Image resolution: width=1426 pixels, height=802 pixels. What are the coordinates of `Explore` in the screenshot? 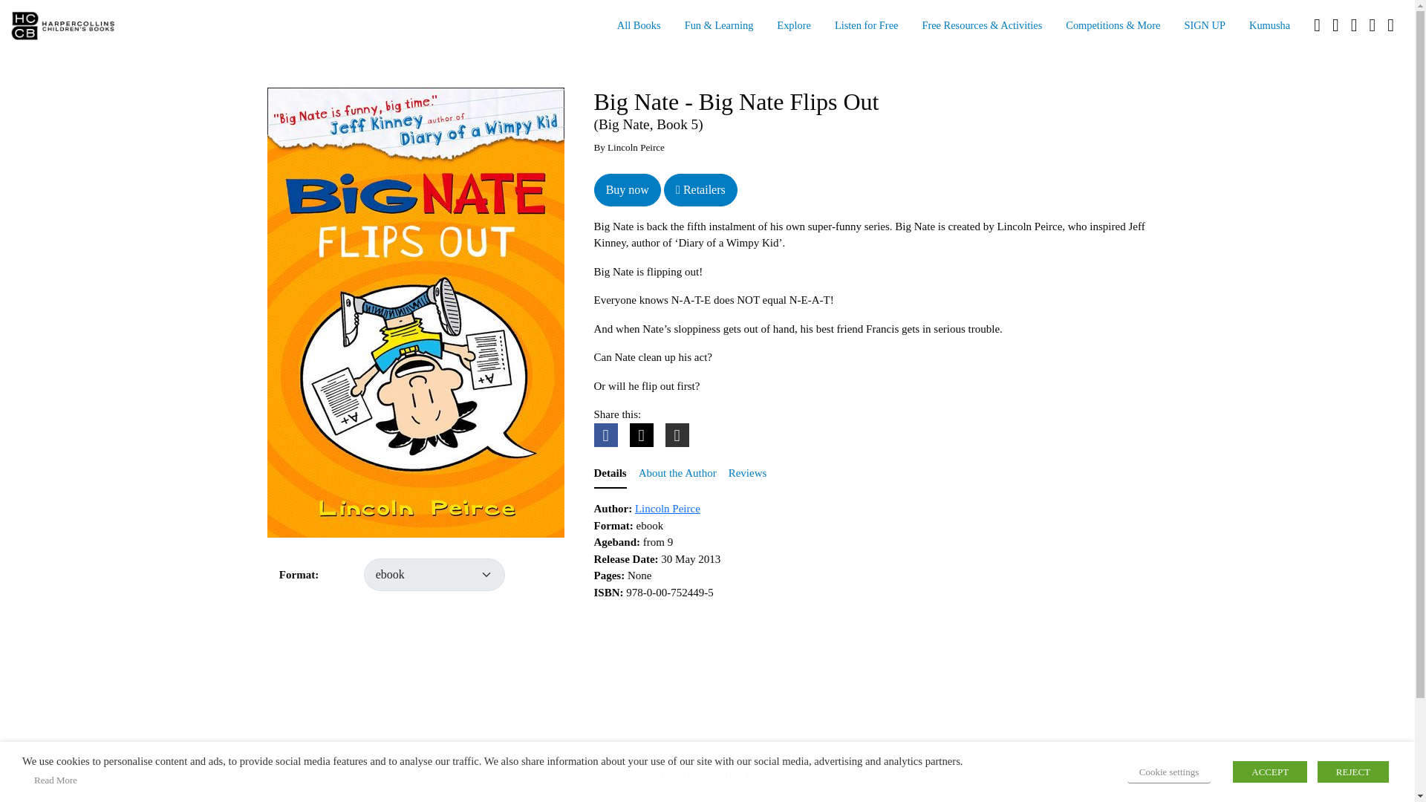 It's located at (793, 26).